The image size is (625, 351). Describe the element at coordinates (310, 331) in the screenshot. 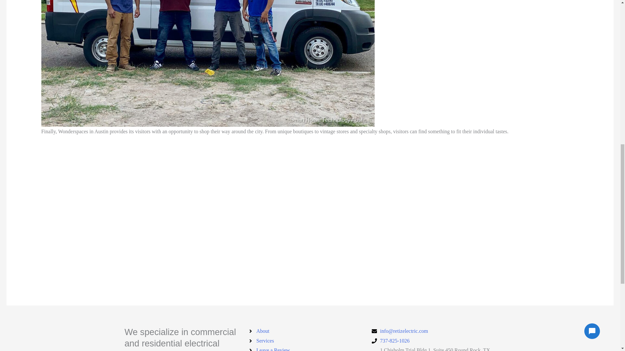

I see `About` at that location.